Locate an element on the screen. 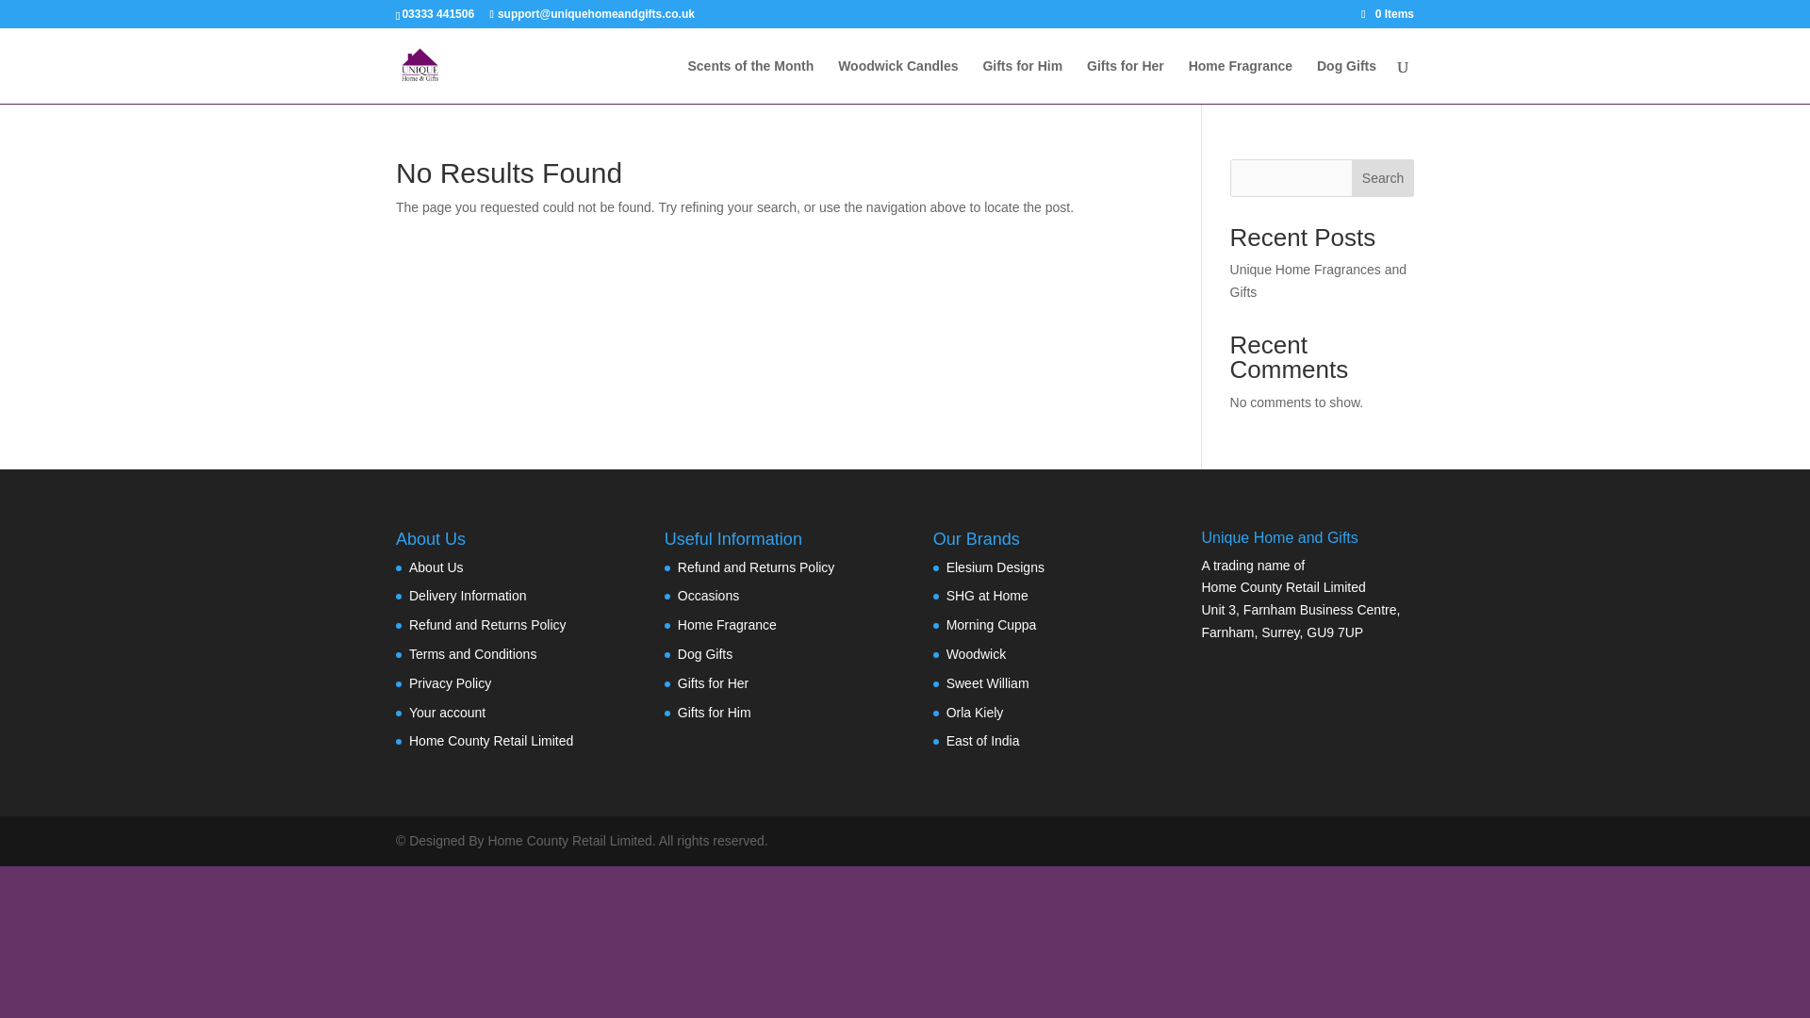 The width and height of the screenshot is (1810, 1018). Delivery Information is located at coordinates (468, 596).